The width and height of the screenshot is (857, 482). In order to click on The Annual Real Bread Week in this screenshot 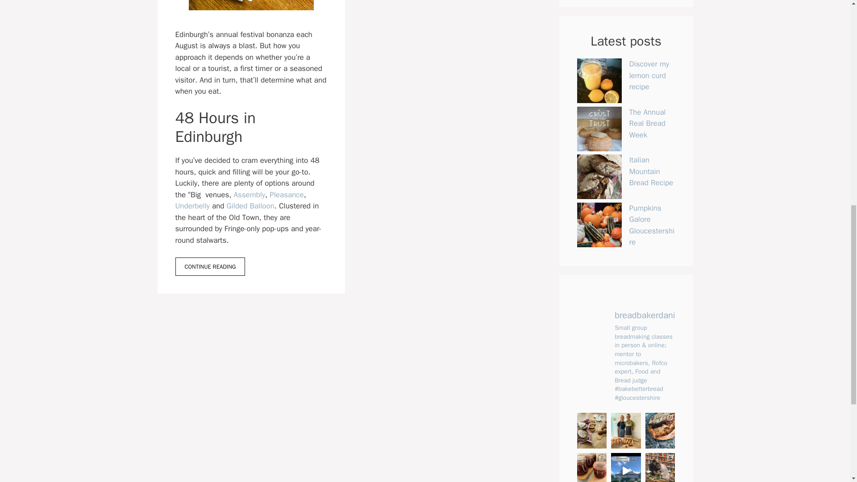, I will do `click(647, 123)`.